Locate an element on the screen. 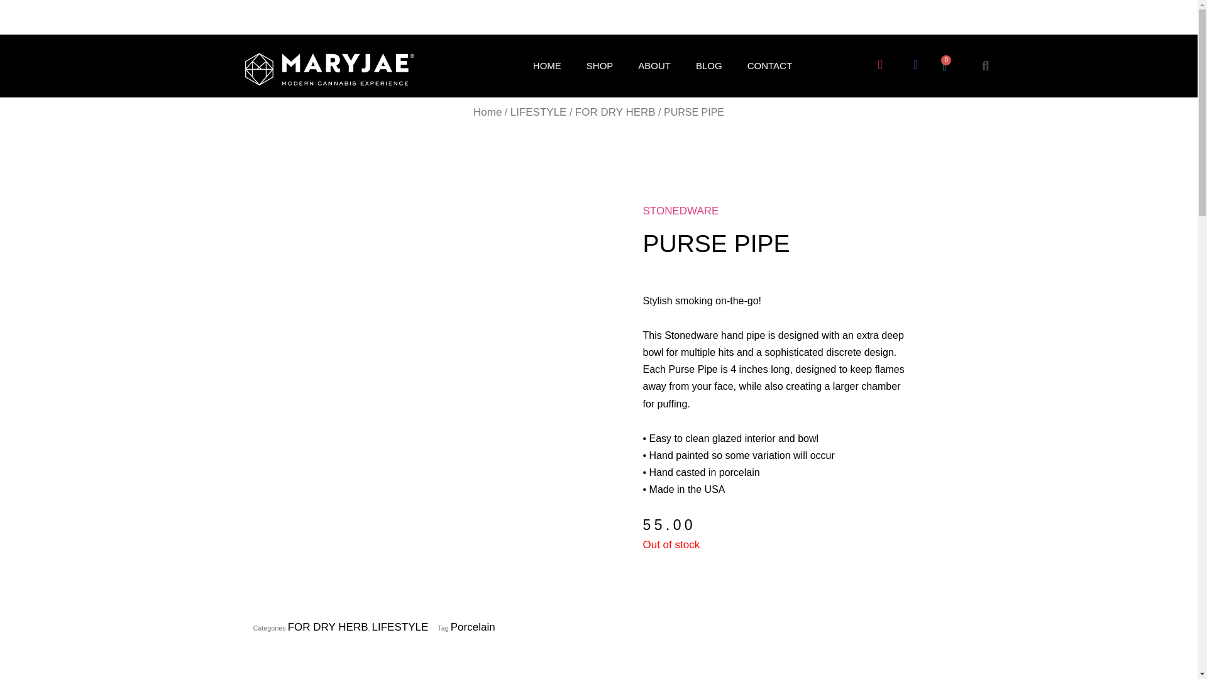  View brand is located at coordinates (680, 211).